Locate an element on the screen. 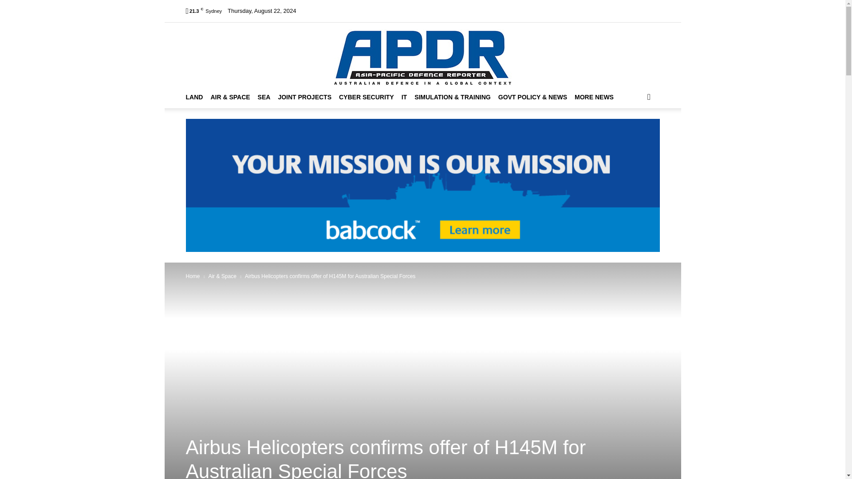 The image size is (852, 479). APDR is located at coordinates (422, 54).